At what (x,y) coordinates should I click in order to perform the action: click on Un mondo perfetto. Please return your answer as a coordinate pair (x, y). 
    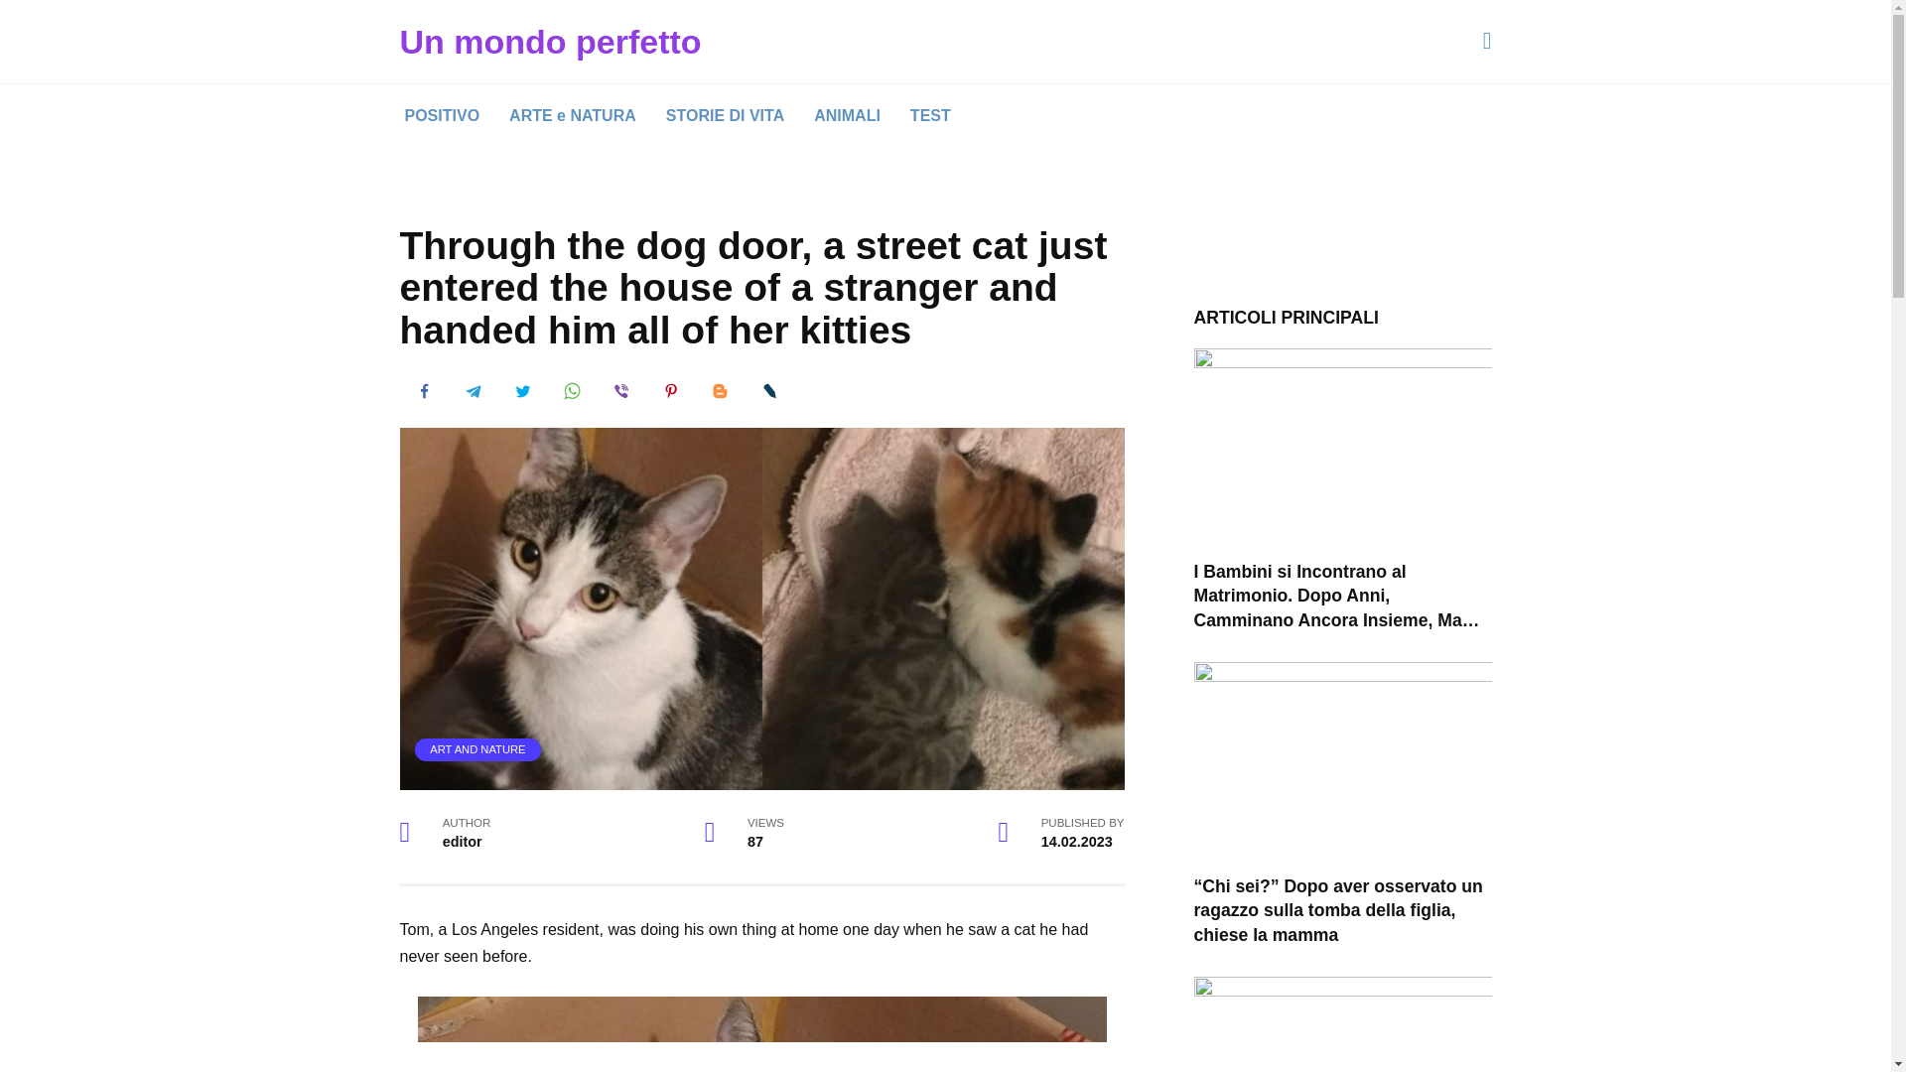
    Looking at the image, I should click on (550, 41).